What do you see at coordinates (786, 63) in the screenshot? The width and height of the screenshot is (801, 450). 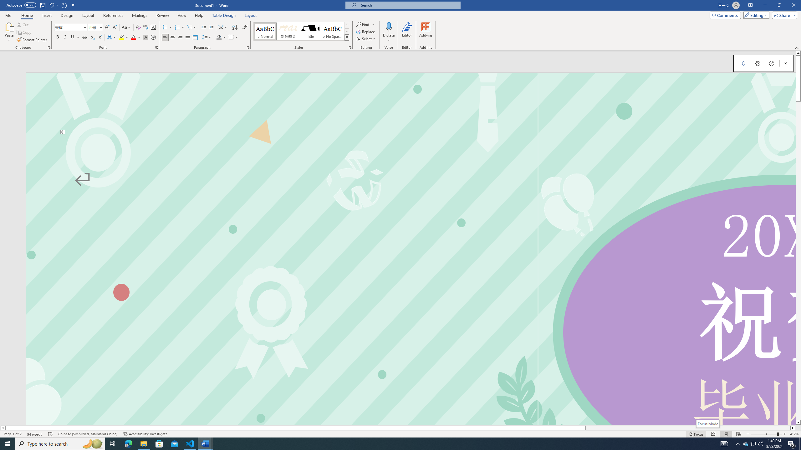 I see `Close Dictation` at bounding box center [786, 63].